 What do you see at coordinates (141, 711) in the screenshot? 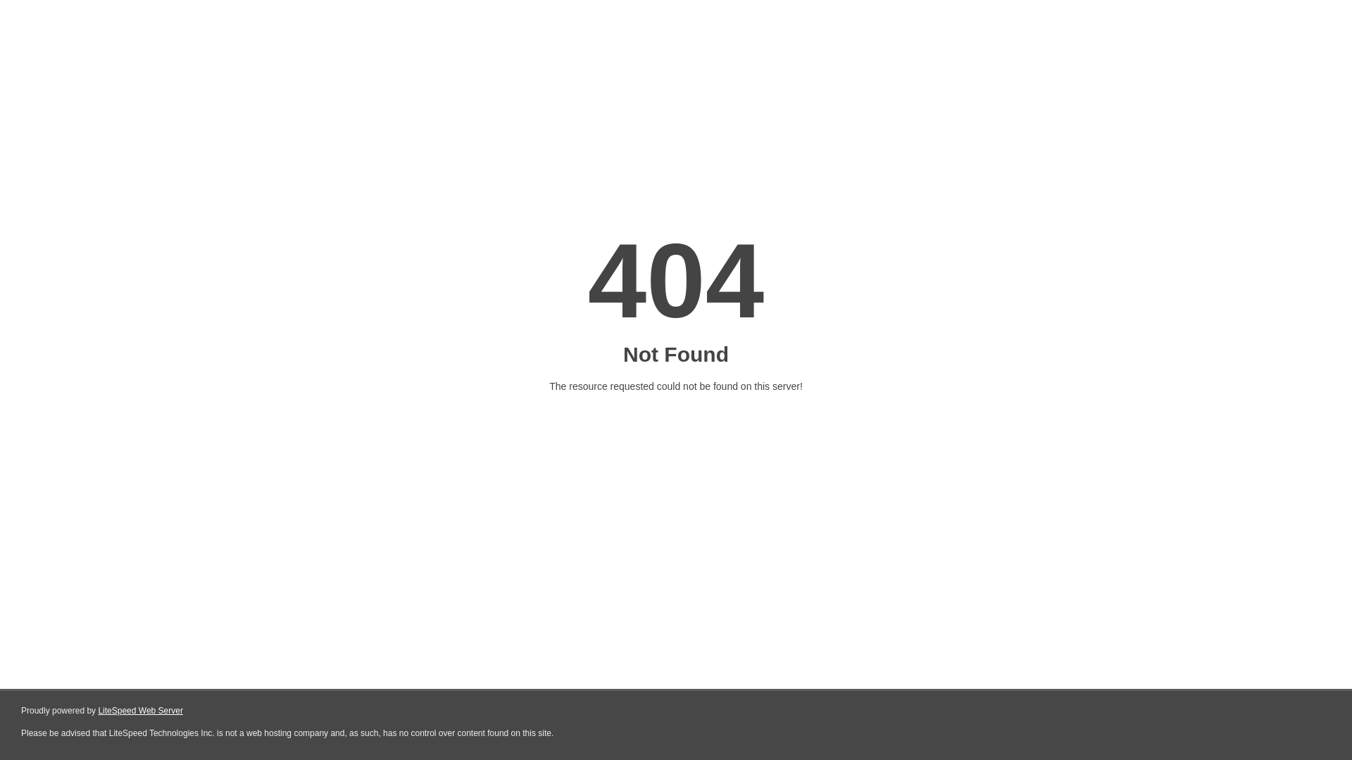
I see `LiteSpeed Web Server` at bounding box center [141, 711].